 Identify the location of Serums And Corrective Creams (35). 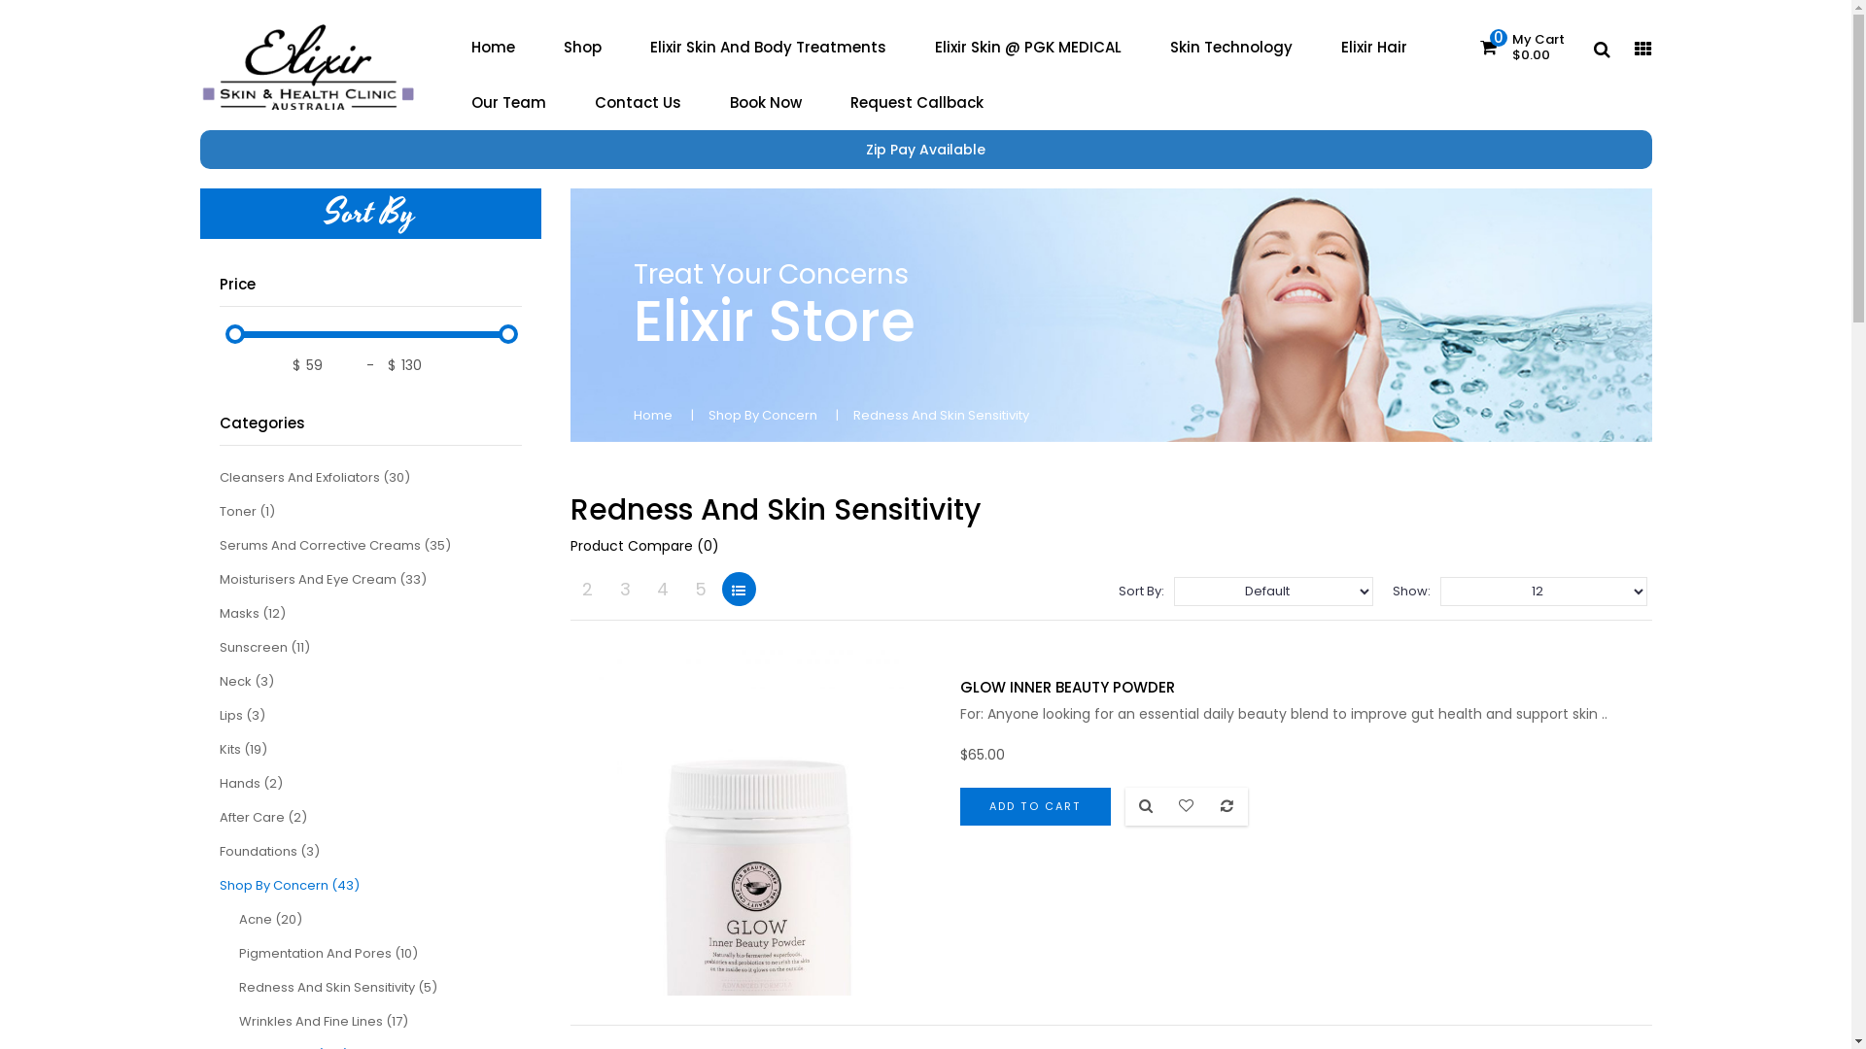
(335, 546).